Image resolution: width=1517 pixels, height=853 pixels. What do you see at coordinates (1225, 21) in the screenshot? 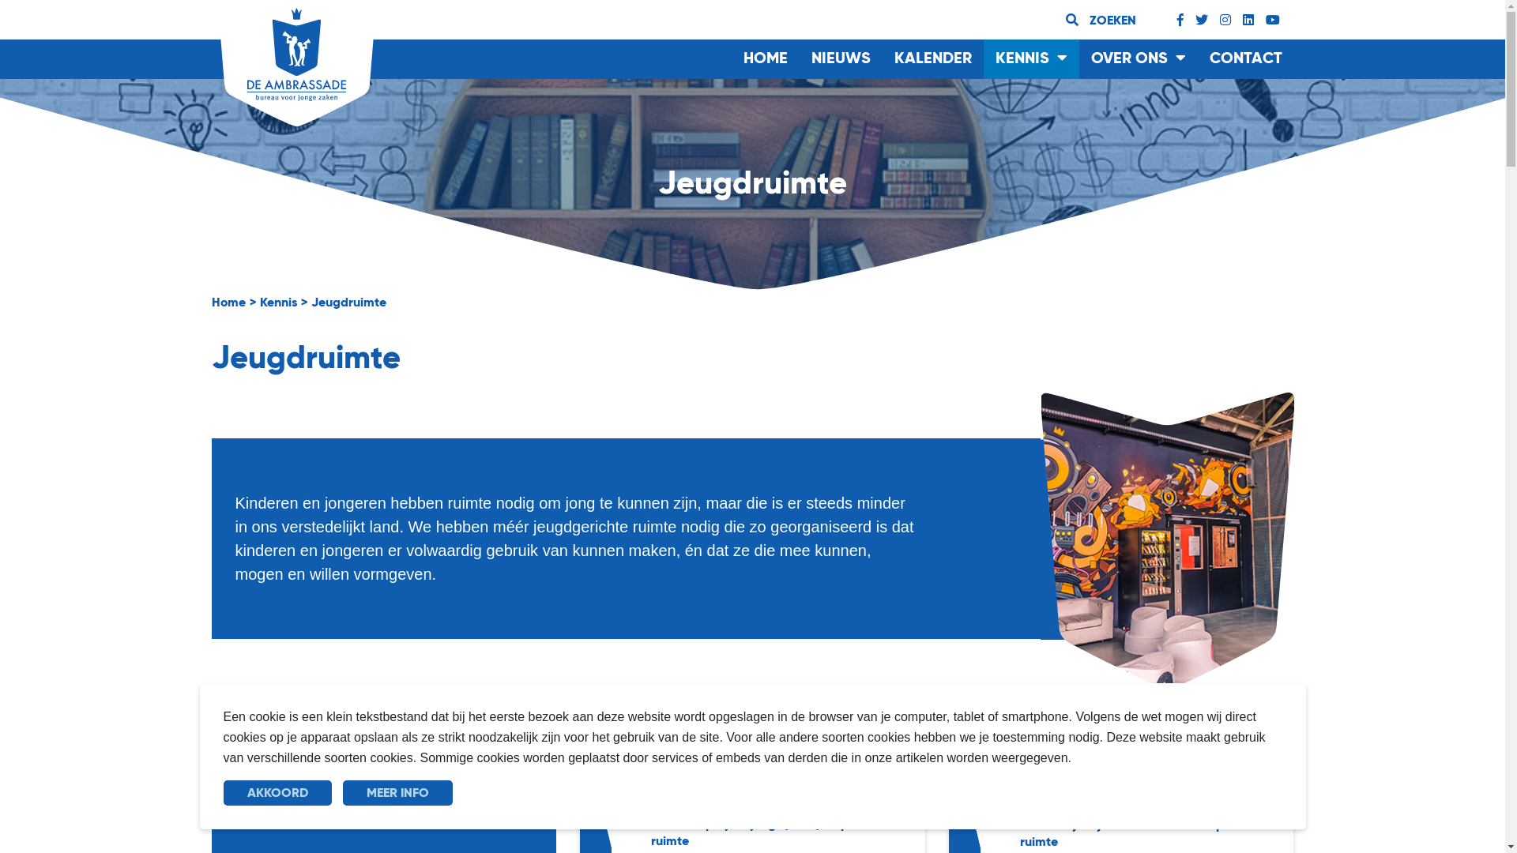
I see `Instagram` at bounding box center [1225, 21].